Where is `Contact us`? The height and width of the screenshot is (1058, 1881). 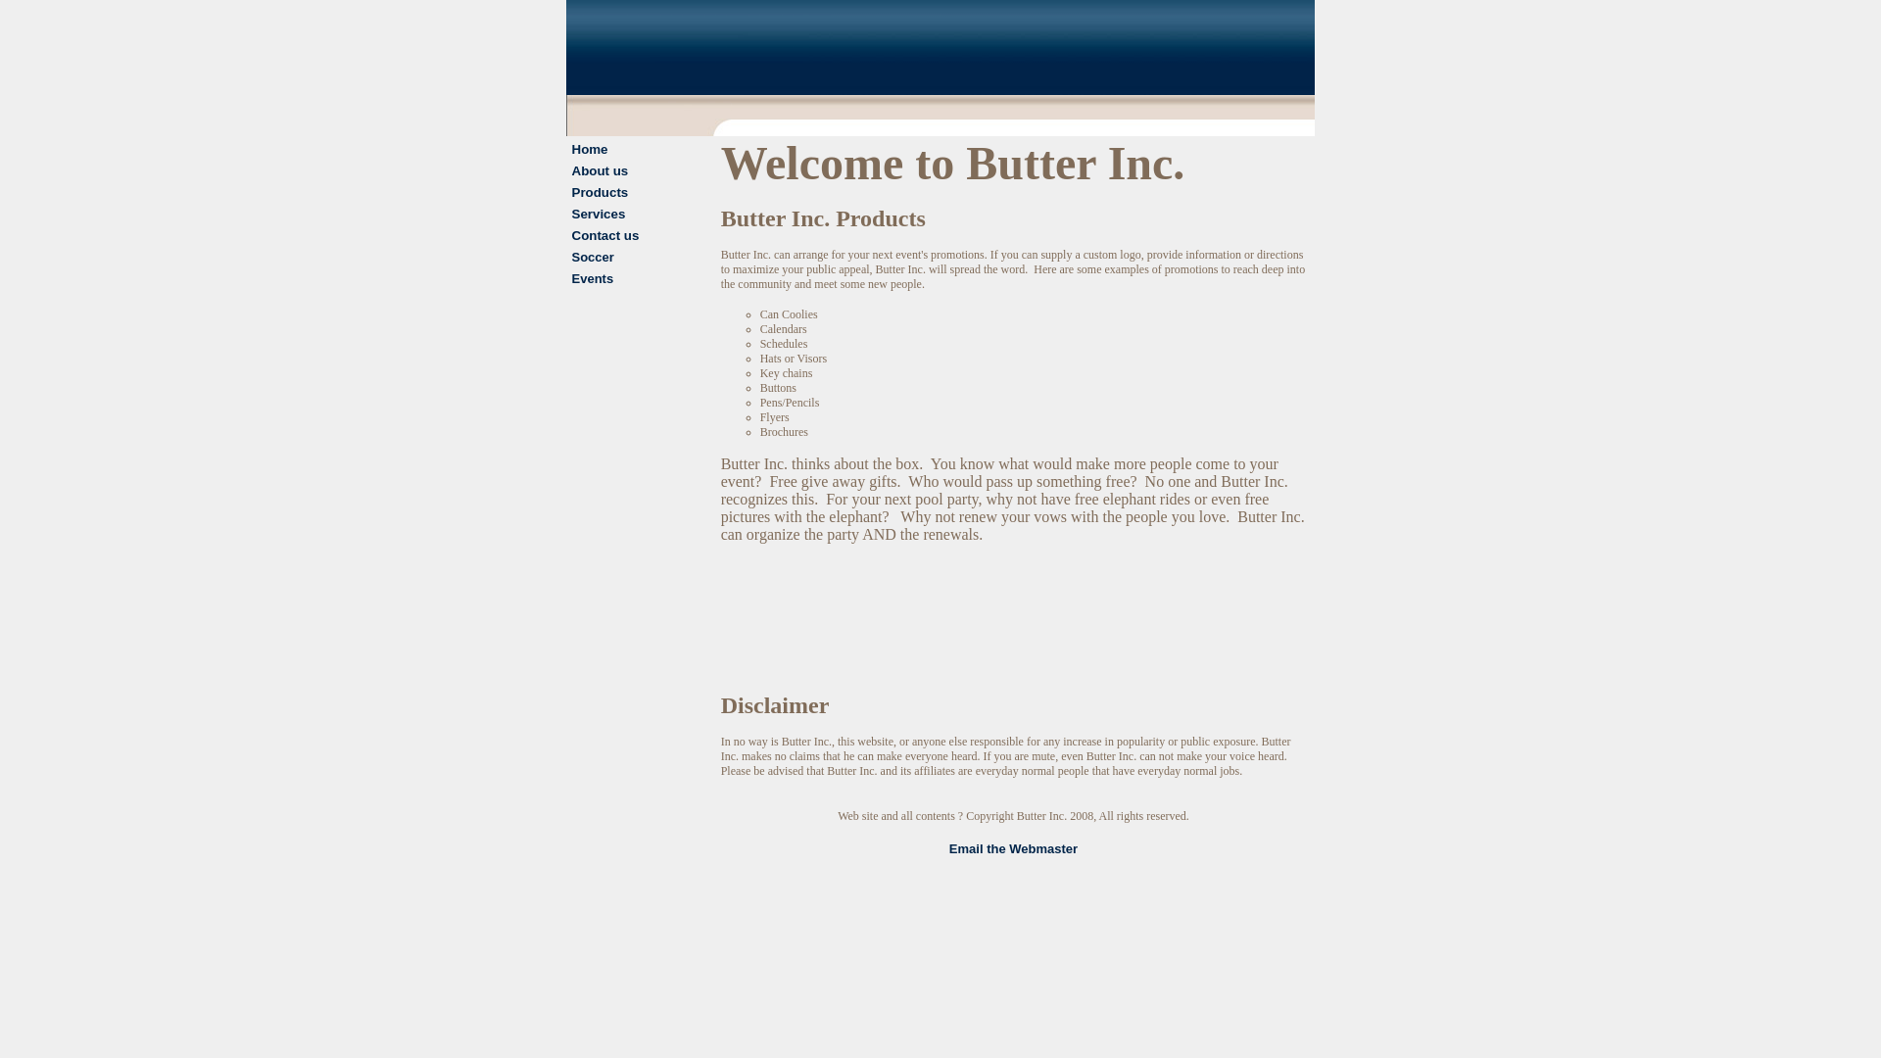
Contact us is located at coordinates (605, 235).